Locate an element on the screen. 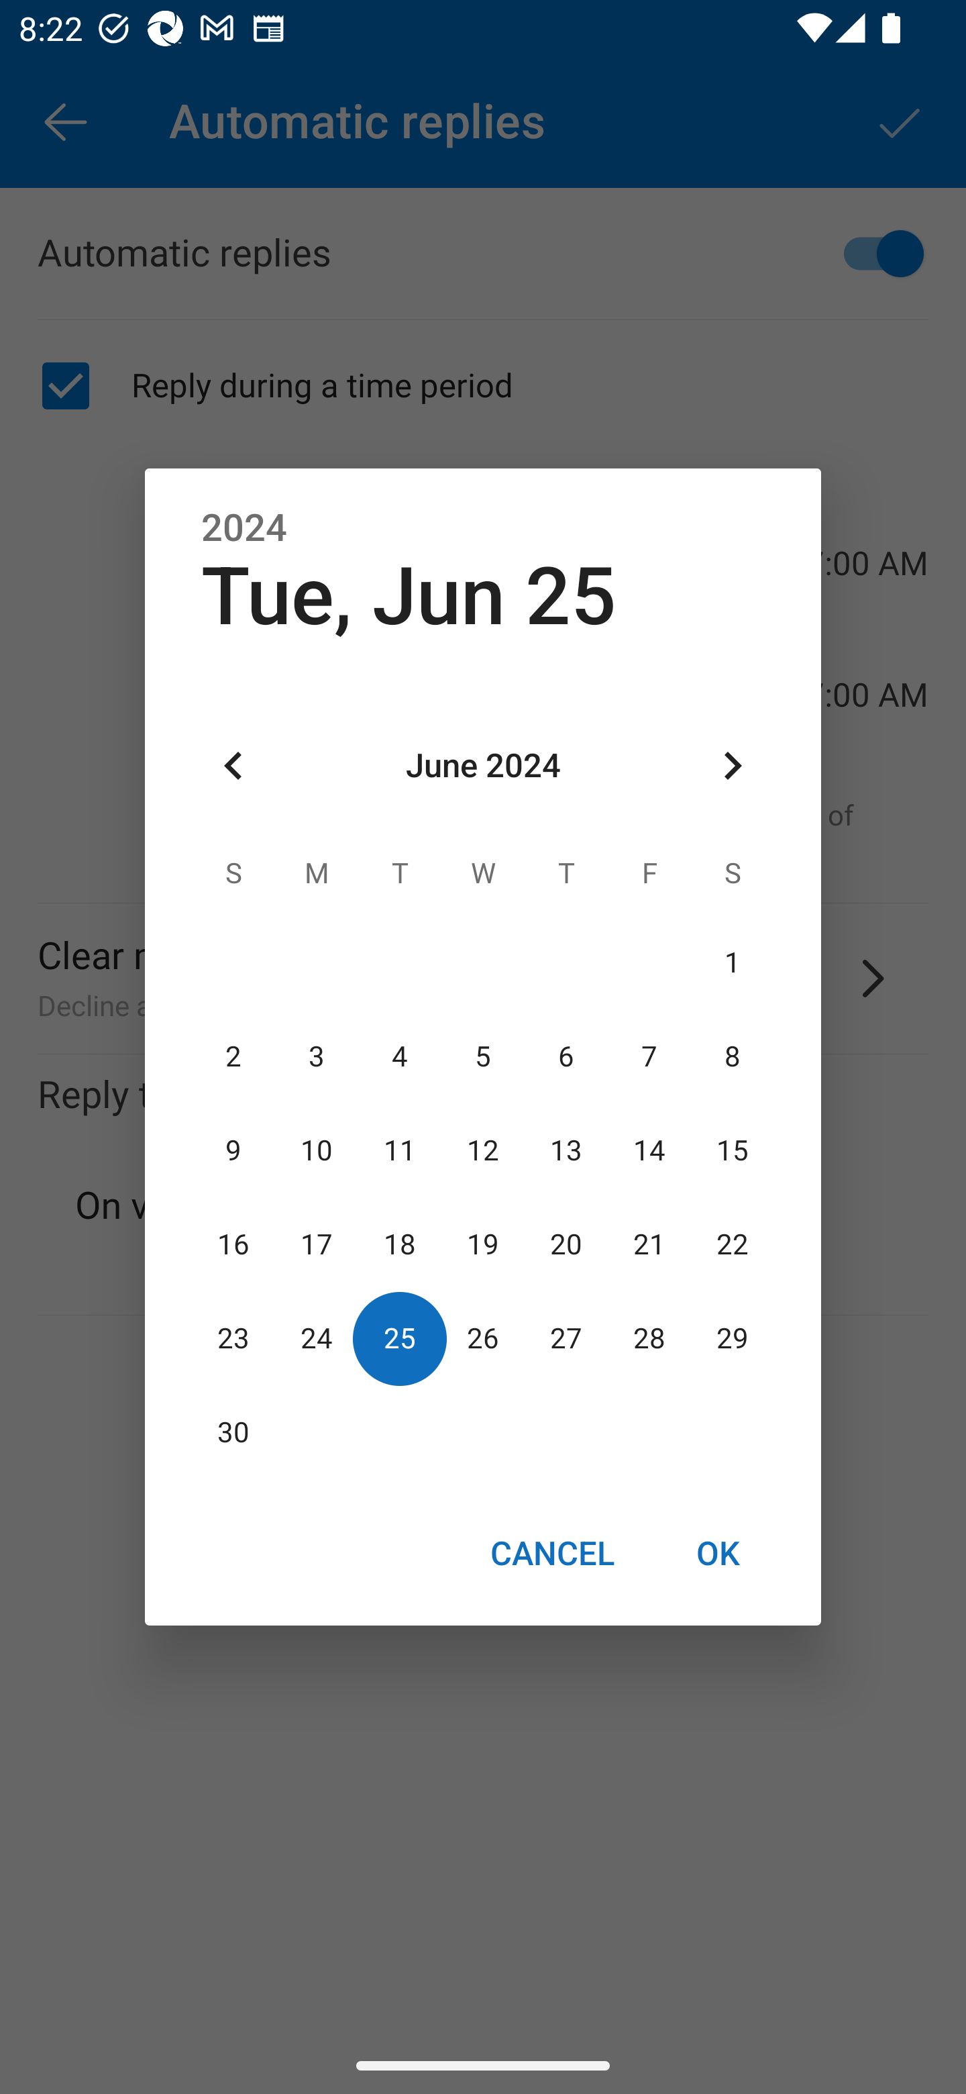 The height and width of the screenshot is (2094, 966). 10 10 June 2024 is located at coordinates (317, 1150).